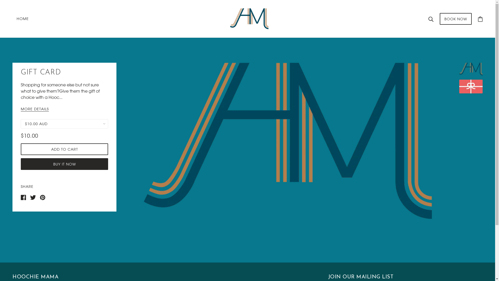 The image size is (499, 281). Describe the element at coordinates (456, 19) in the screenshot. I see `BOOK NOW` at that location.